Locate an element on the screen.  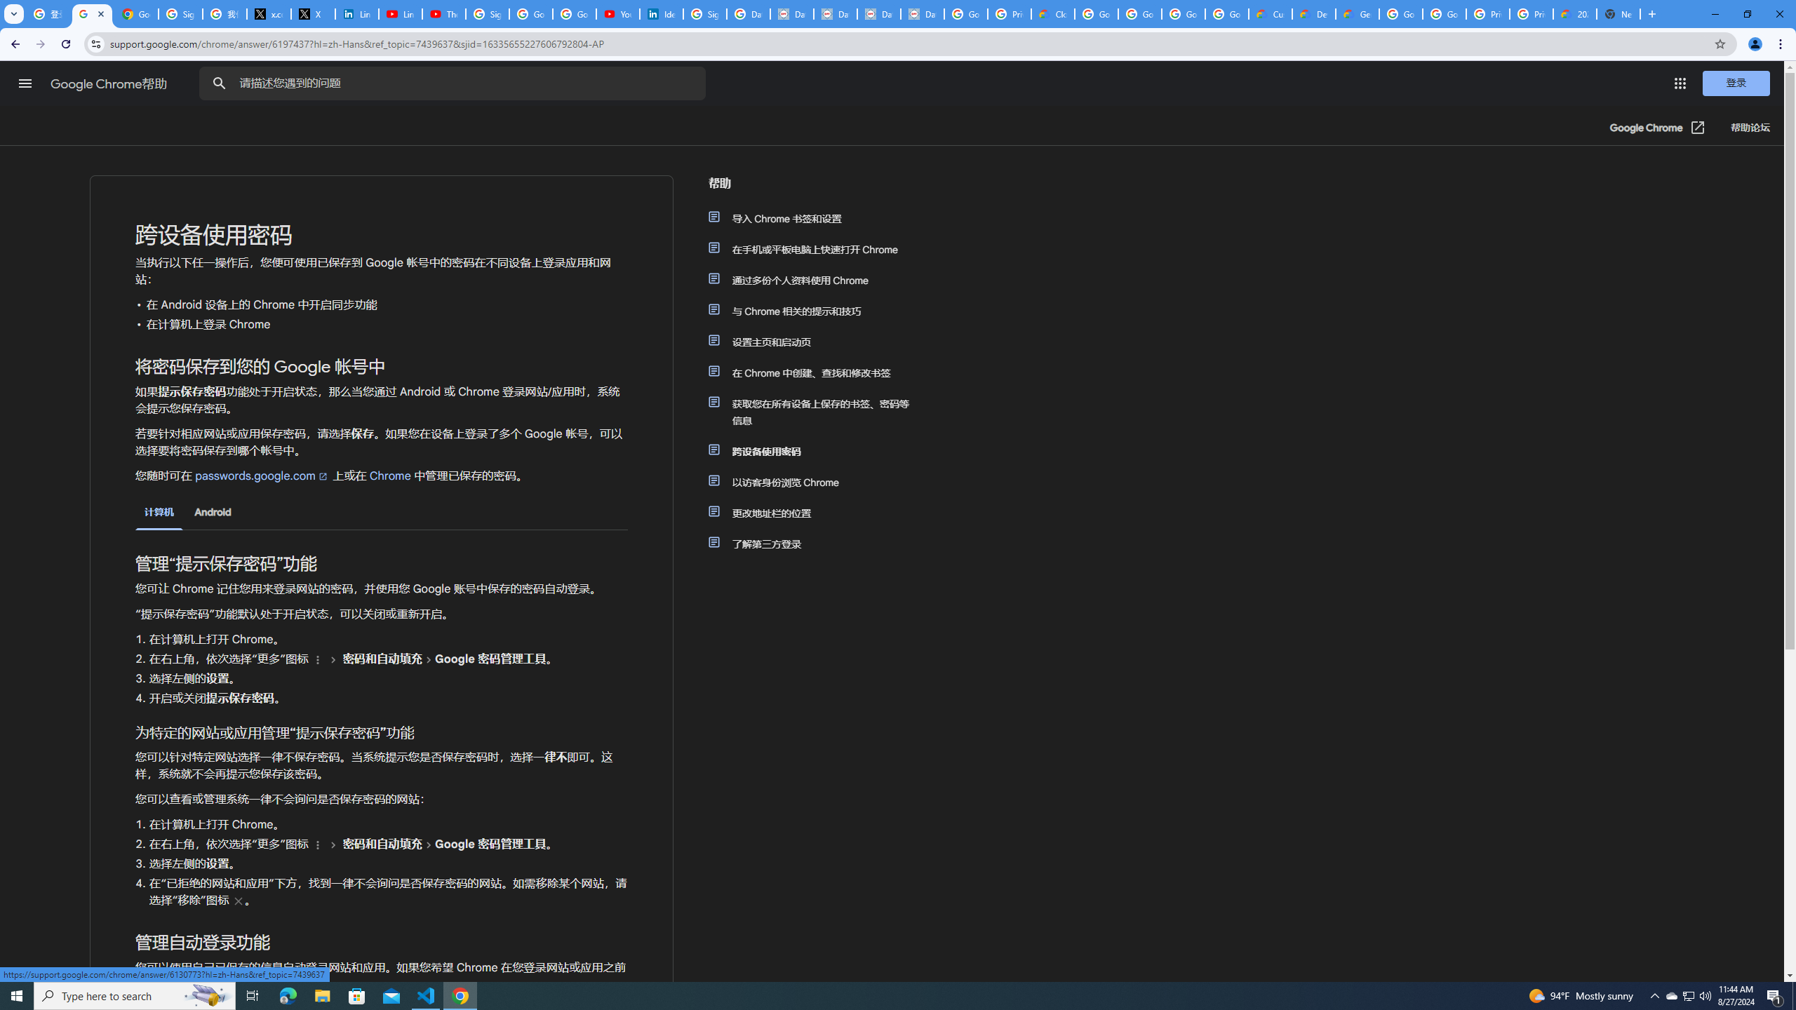
New Tab is located at coordinates (1619, 14).